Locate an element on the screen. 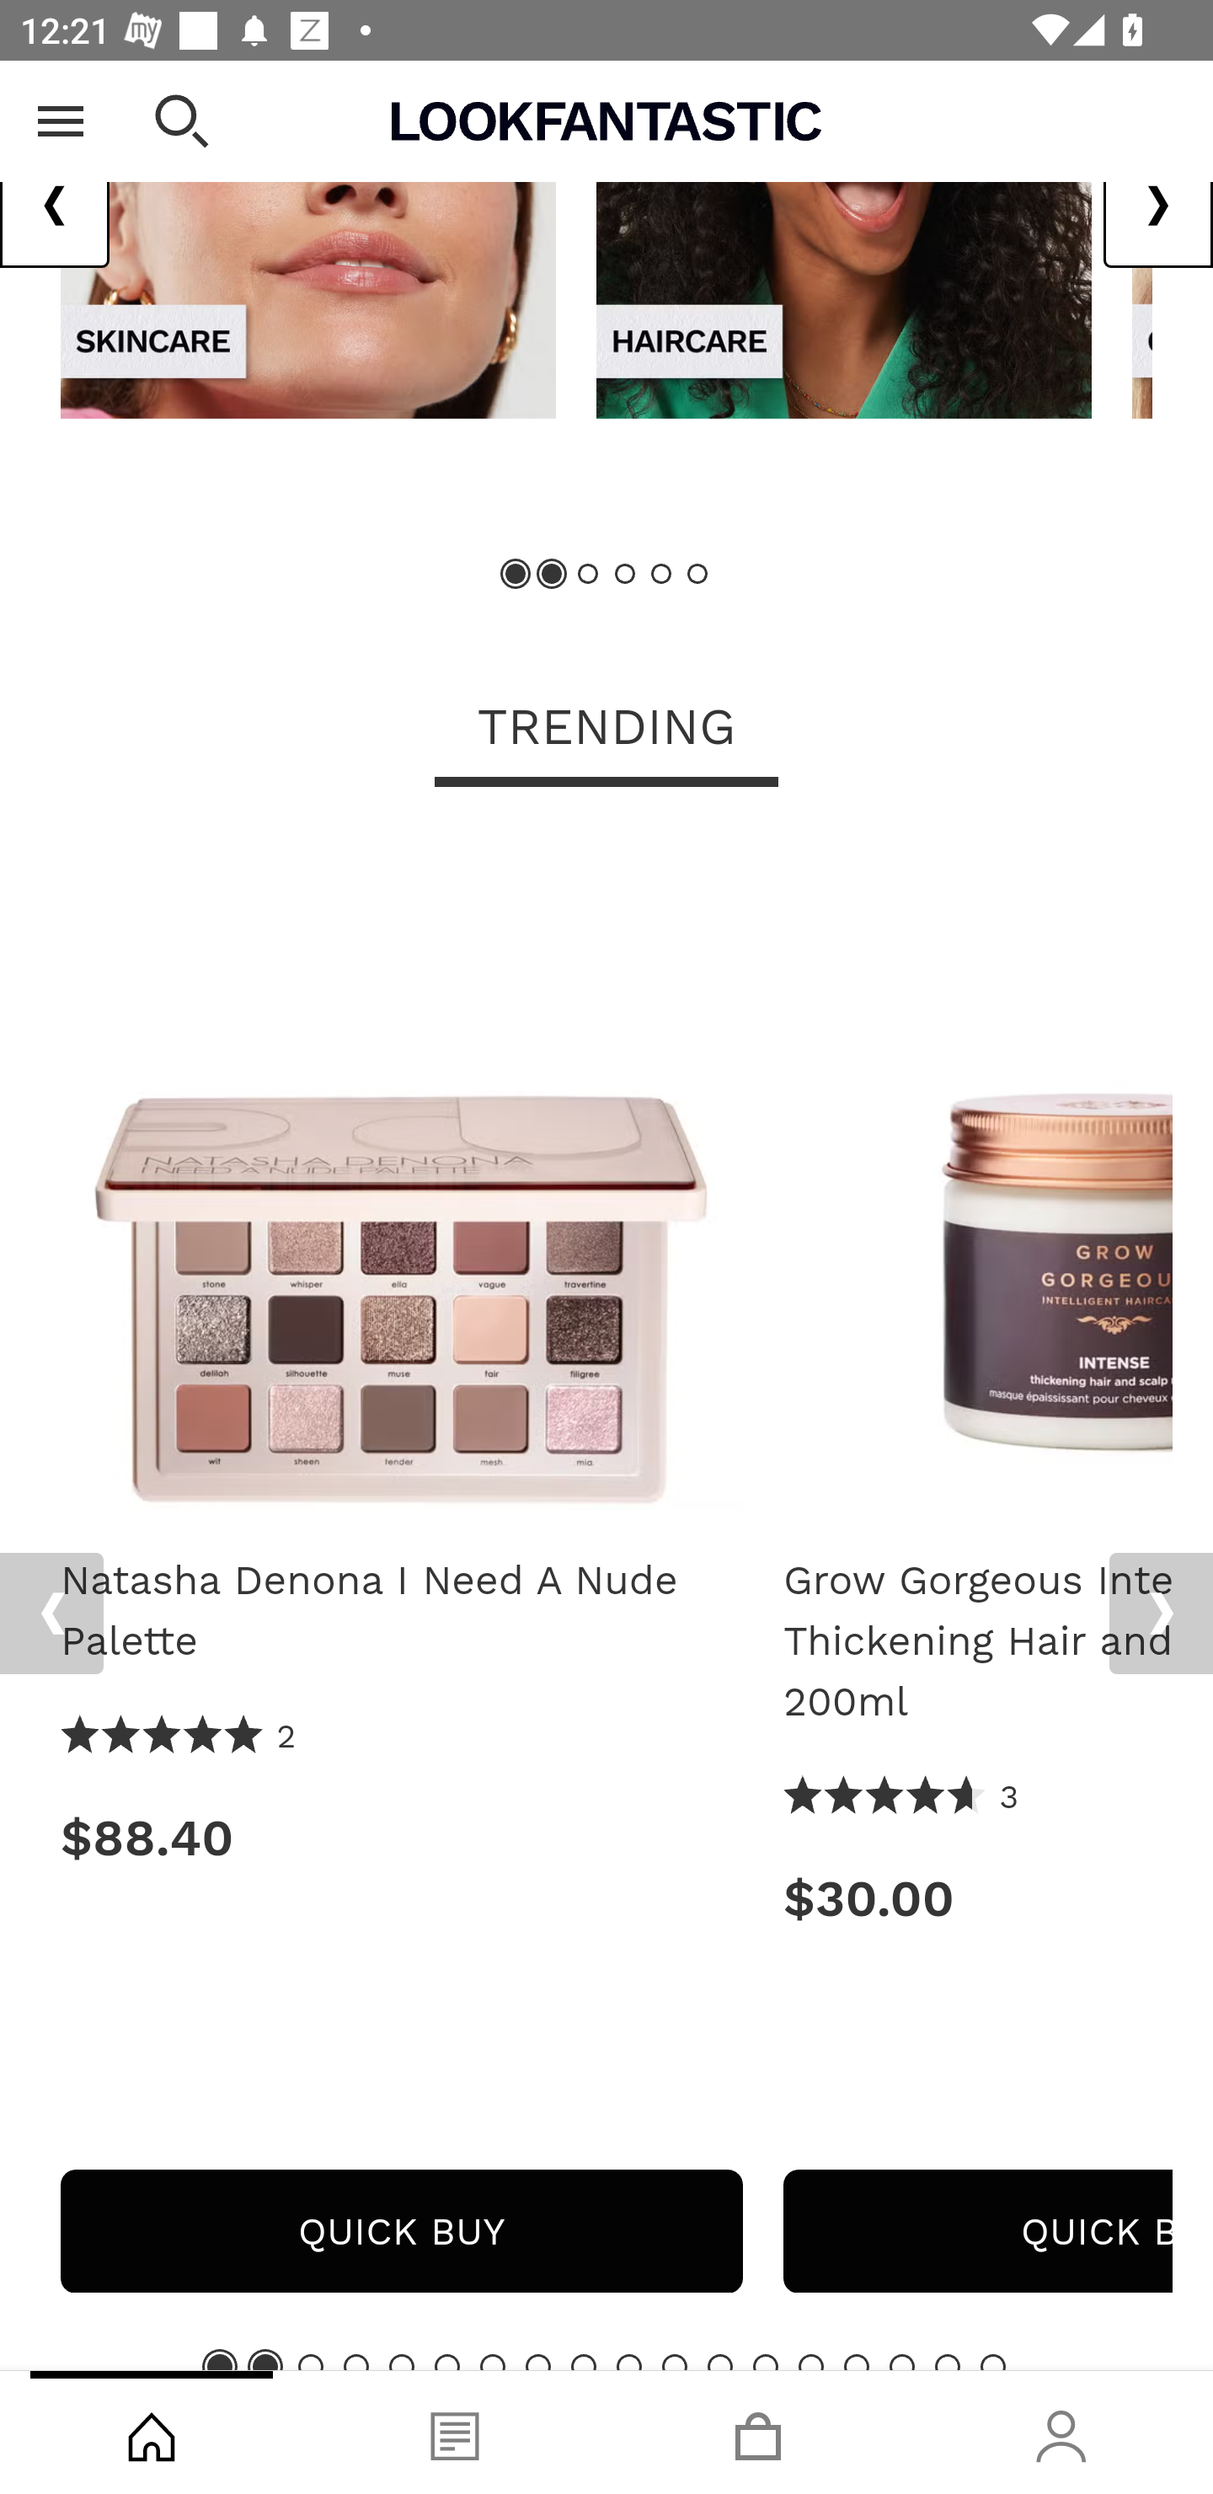  Next is located at coordinates (1161, 1614).